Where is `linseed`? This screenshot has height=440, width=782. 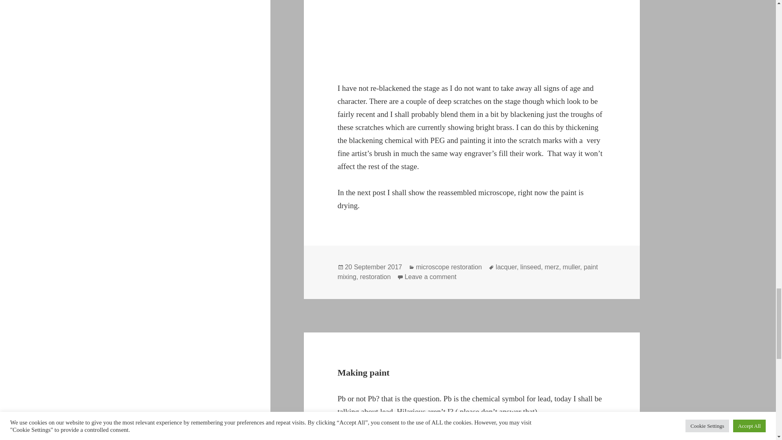
linseed is located at coordinates (531, 267).